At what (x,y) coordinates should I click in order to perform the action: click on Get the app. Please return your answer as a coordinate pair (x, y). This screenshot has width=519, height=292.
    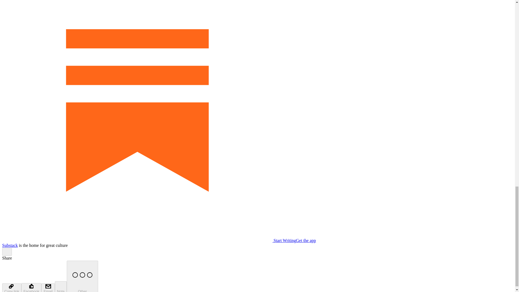
    Looking at the image, I should click on (306, 240).